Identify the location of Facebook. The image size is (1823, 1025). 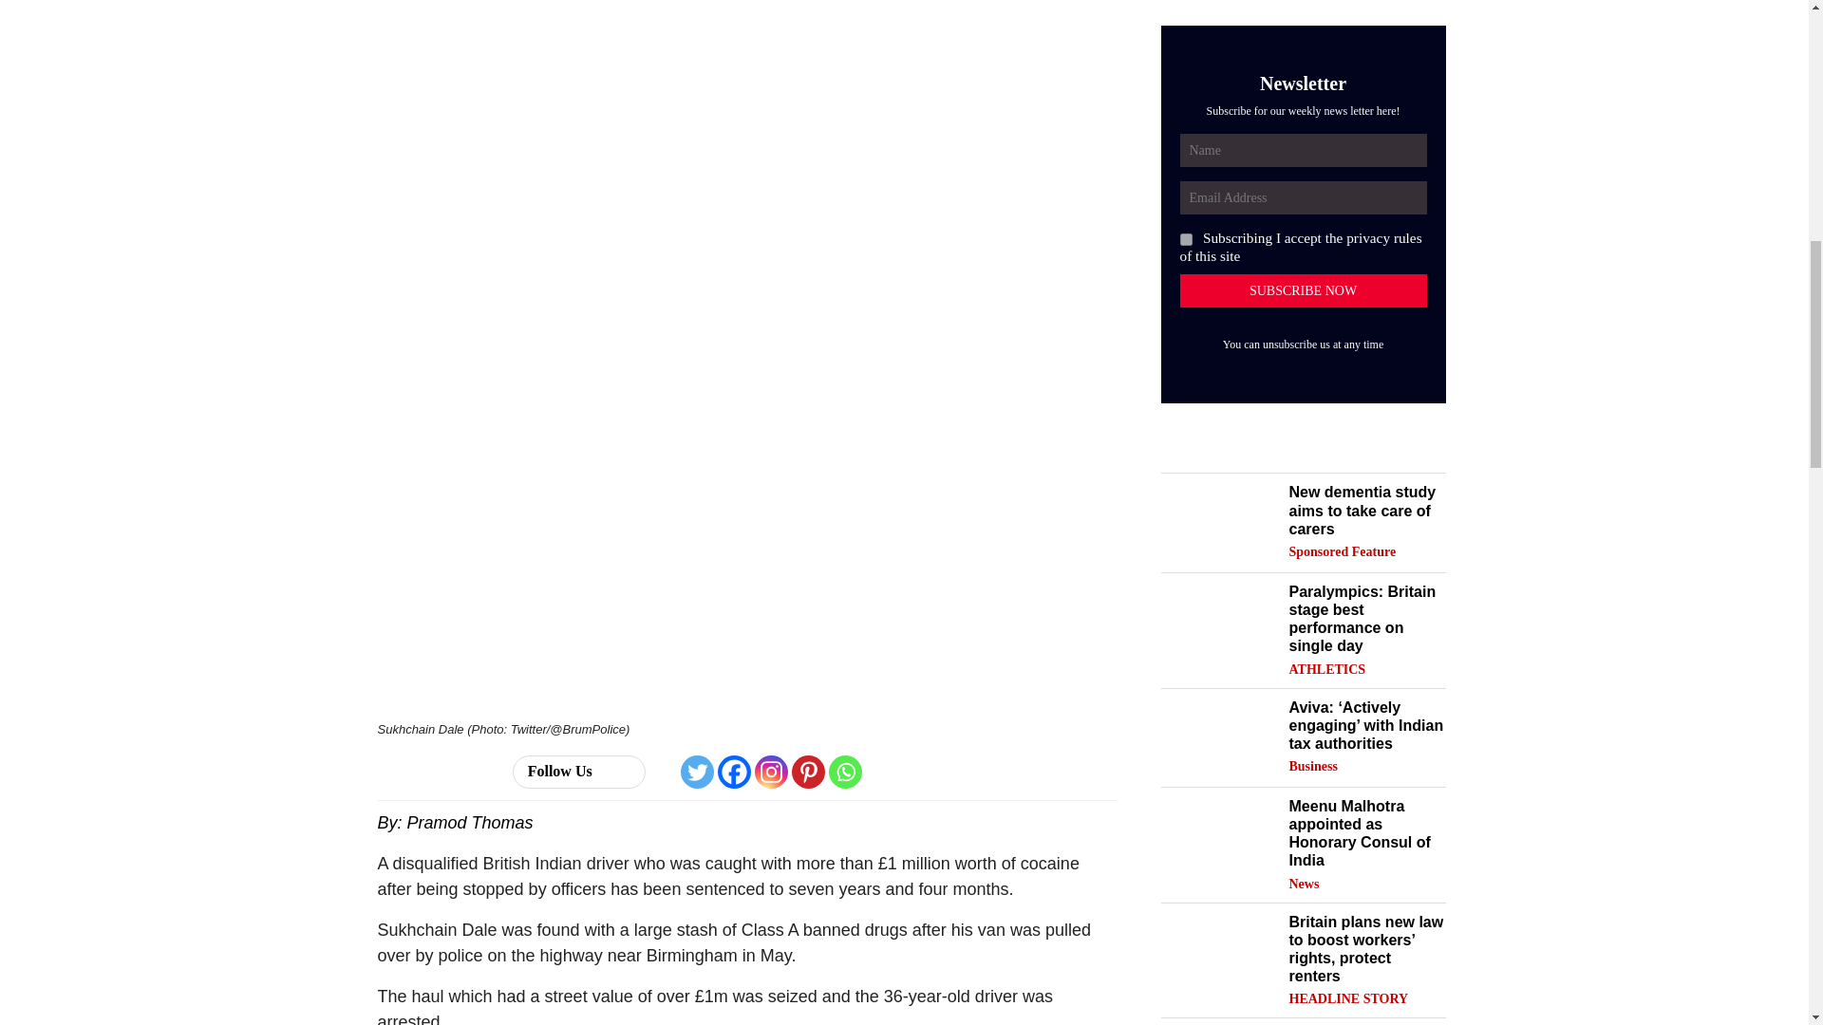
(735, 771).